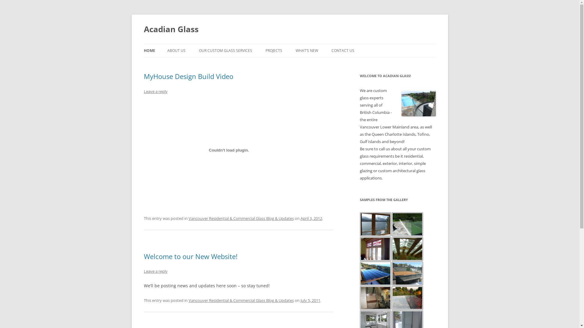  Describe the element at coordinates (274, 51) in the screenshot. I see `PROJECTS` at that location.